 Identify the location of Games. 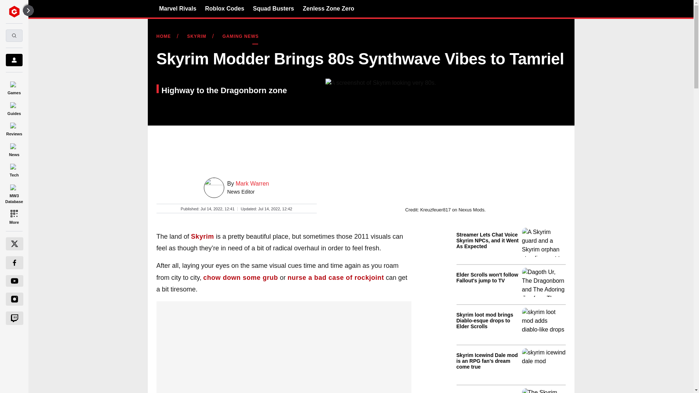
(14, 87).